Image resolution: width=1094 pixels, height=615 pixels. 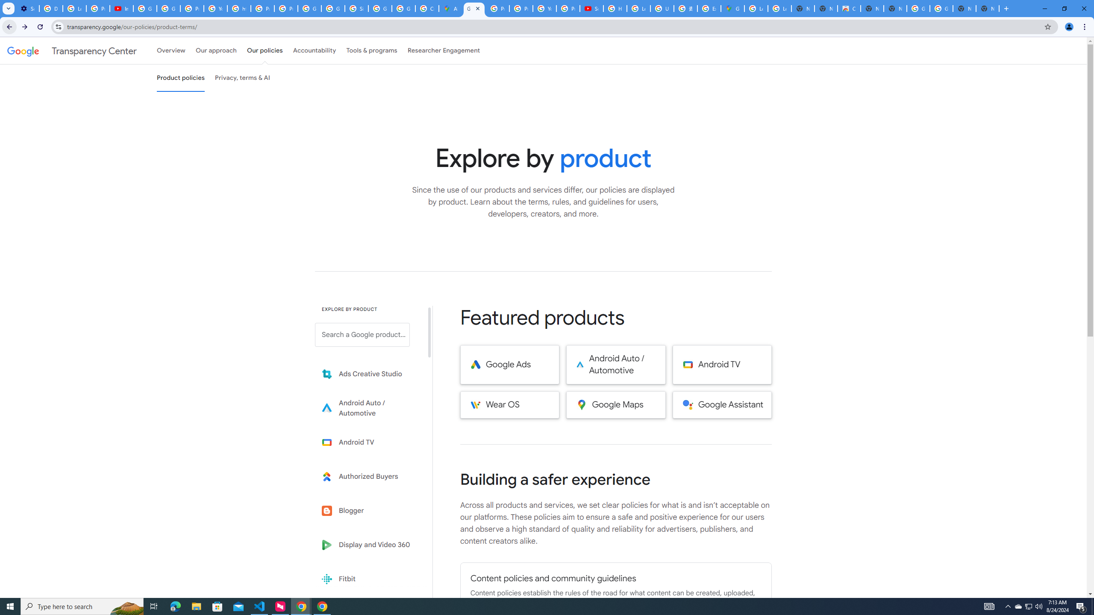 What do you see at coordinates (616, 365) in the screenshot?
I see `Android Auto / Automotive` at bounding box center [616, 365].